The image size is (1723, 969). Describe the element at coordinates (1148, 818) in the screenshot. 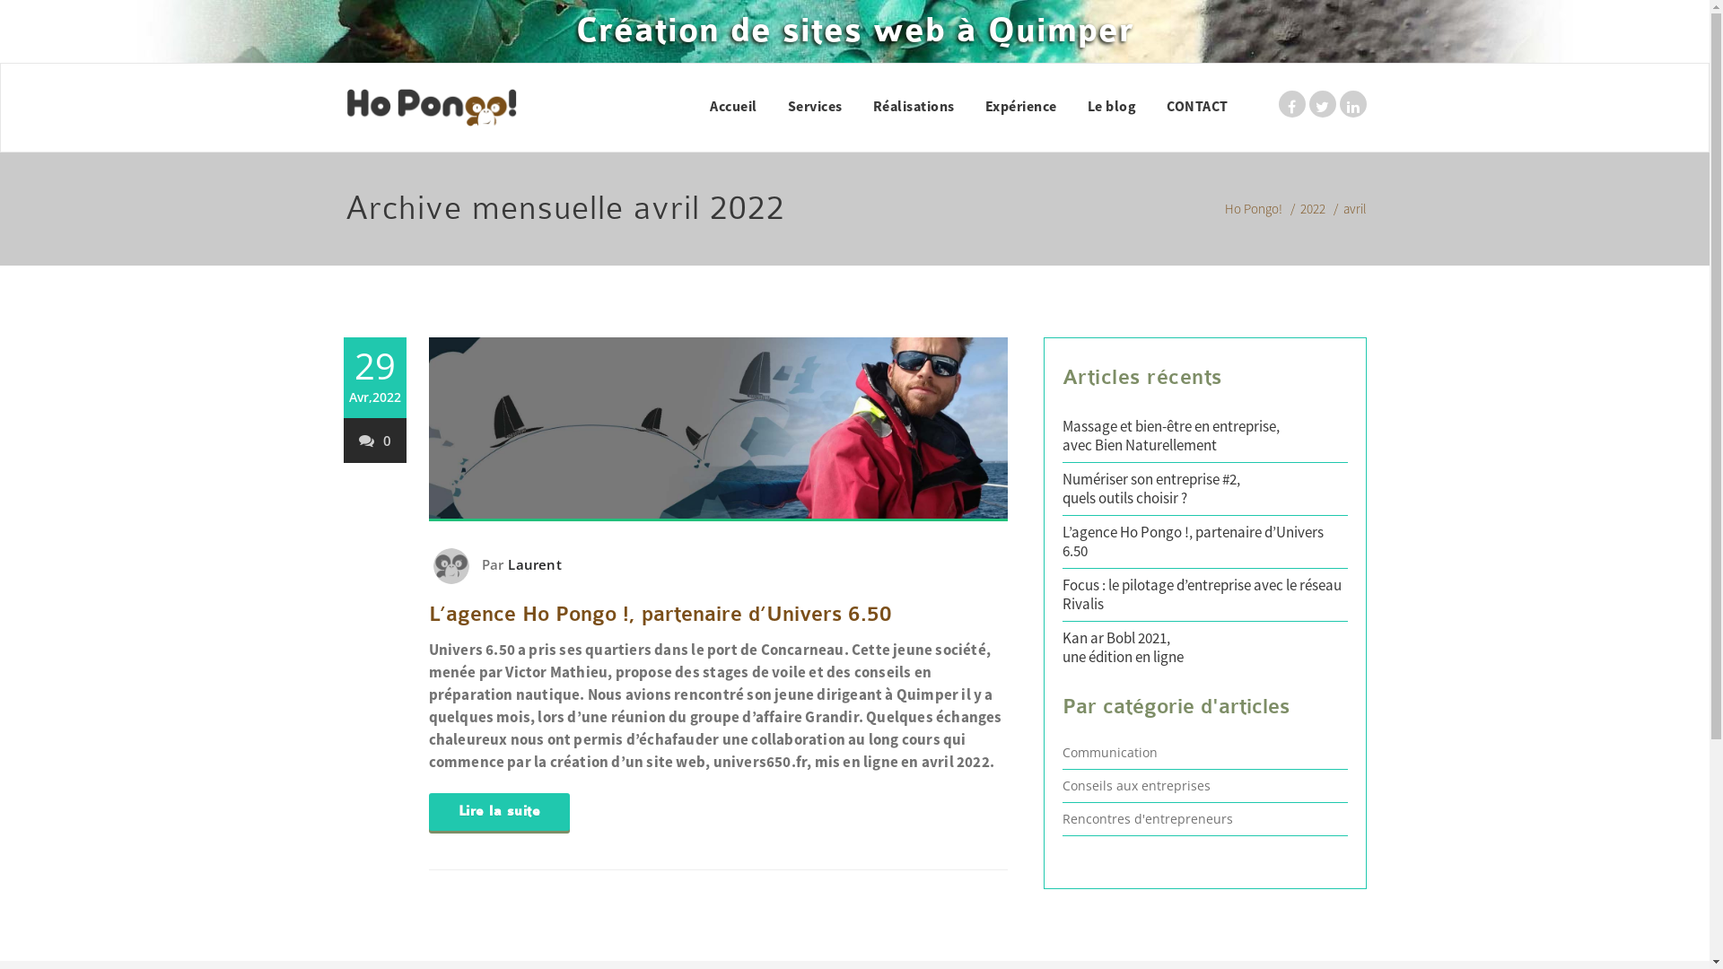

I see `Rencontres d'entrepreneurs` at that location.